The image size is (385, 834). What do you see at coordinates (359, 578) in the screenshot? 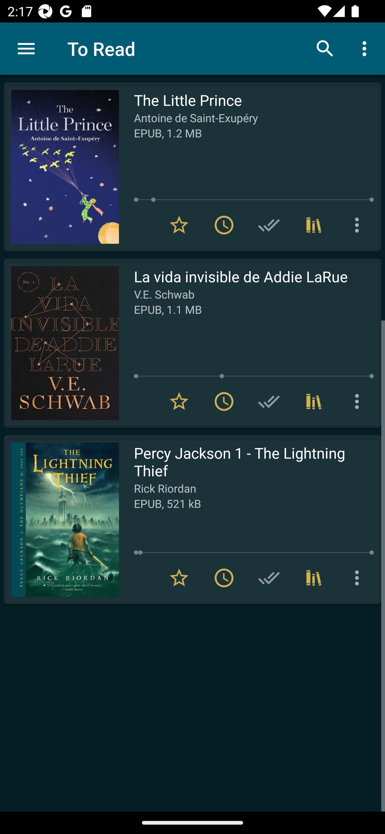
I see `More options` at bounding box center [359, 578].